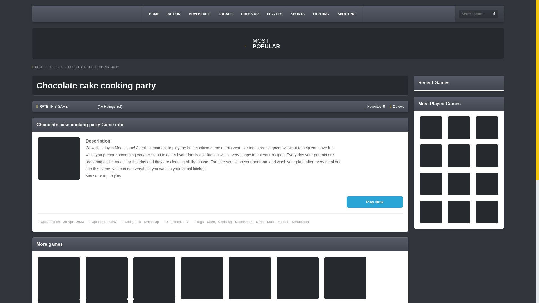 This screenshot has height=303, width=539. I want to click on Cake, so click(211, 222).